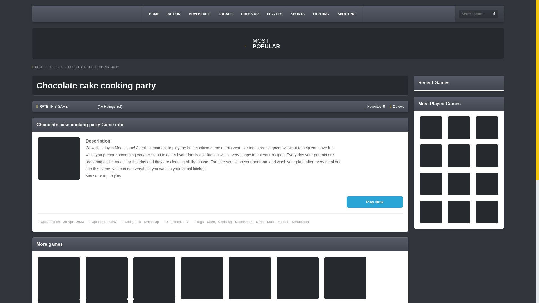 This screenshot has height=303, width=539. I want to click on Cake, so click(211, 222).